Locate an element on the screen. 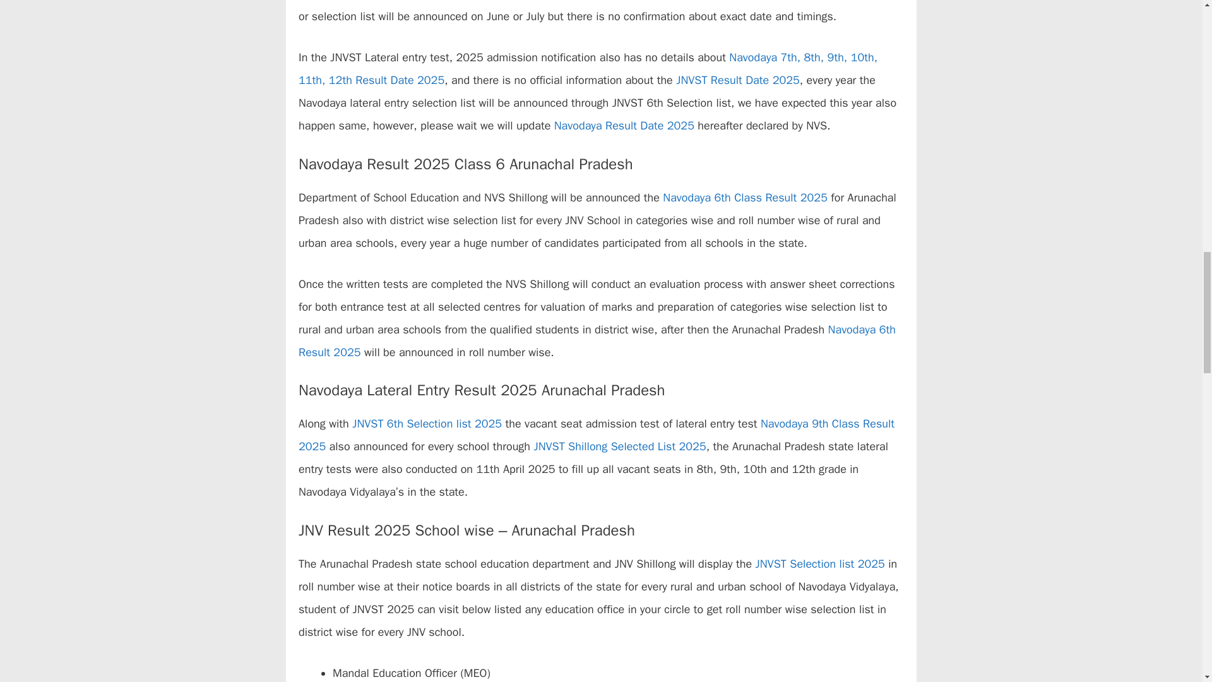 The width and height of the screenshot is (1212, 682). Navodaya 7th, 8th, 9th, 10th, 11th, 12th Result Date 2025 is located at coordinates (588, 68).